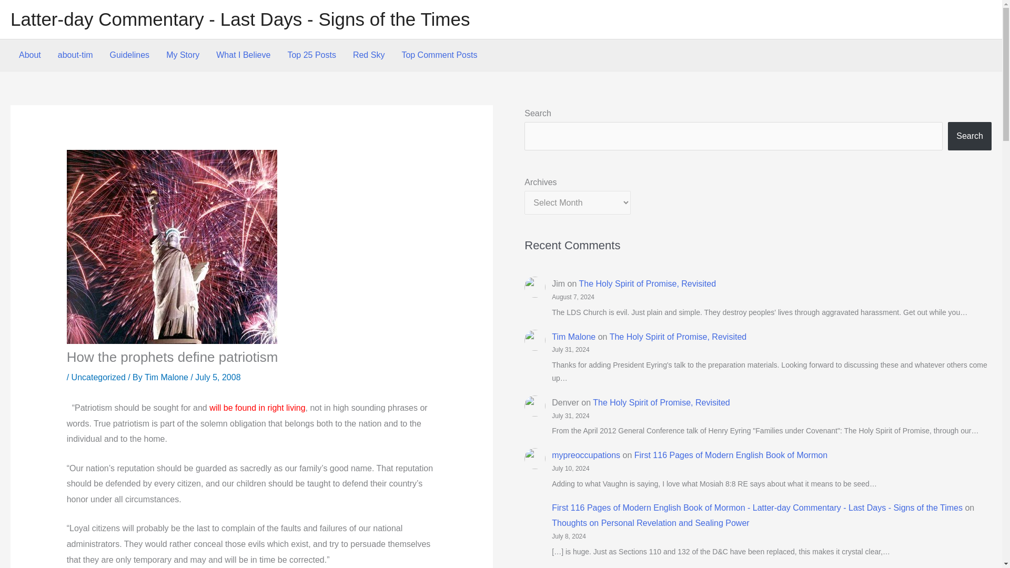 This screenshot has height=568, width=1010. Describe the element at coordinates (240, 19) in the screenshot. I see `Latter-day Commentary - Last Days - Signs of the Times` at that location.